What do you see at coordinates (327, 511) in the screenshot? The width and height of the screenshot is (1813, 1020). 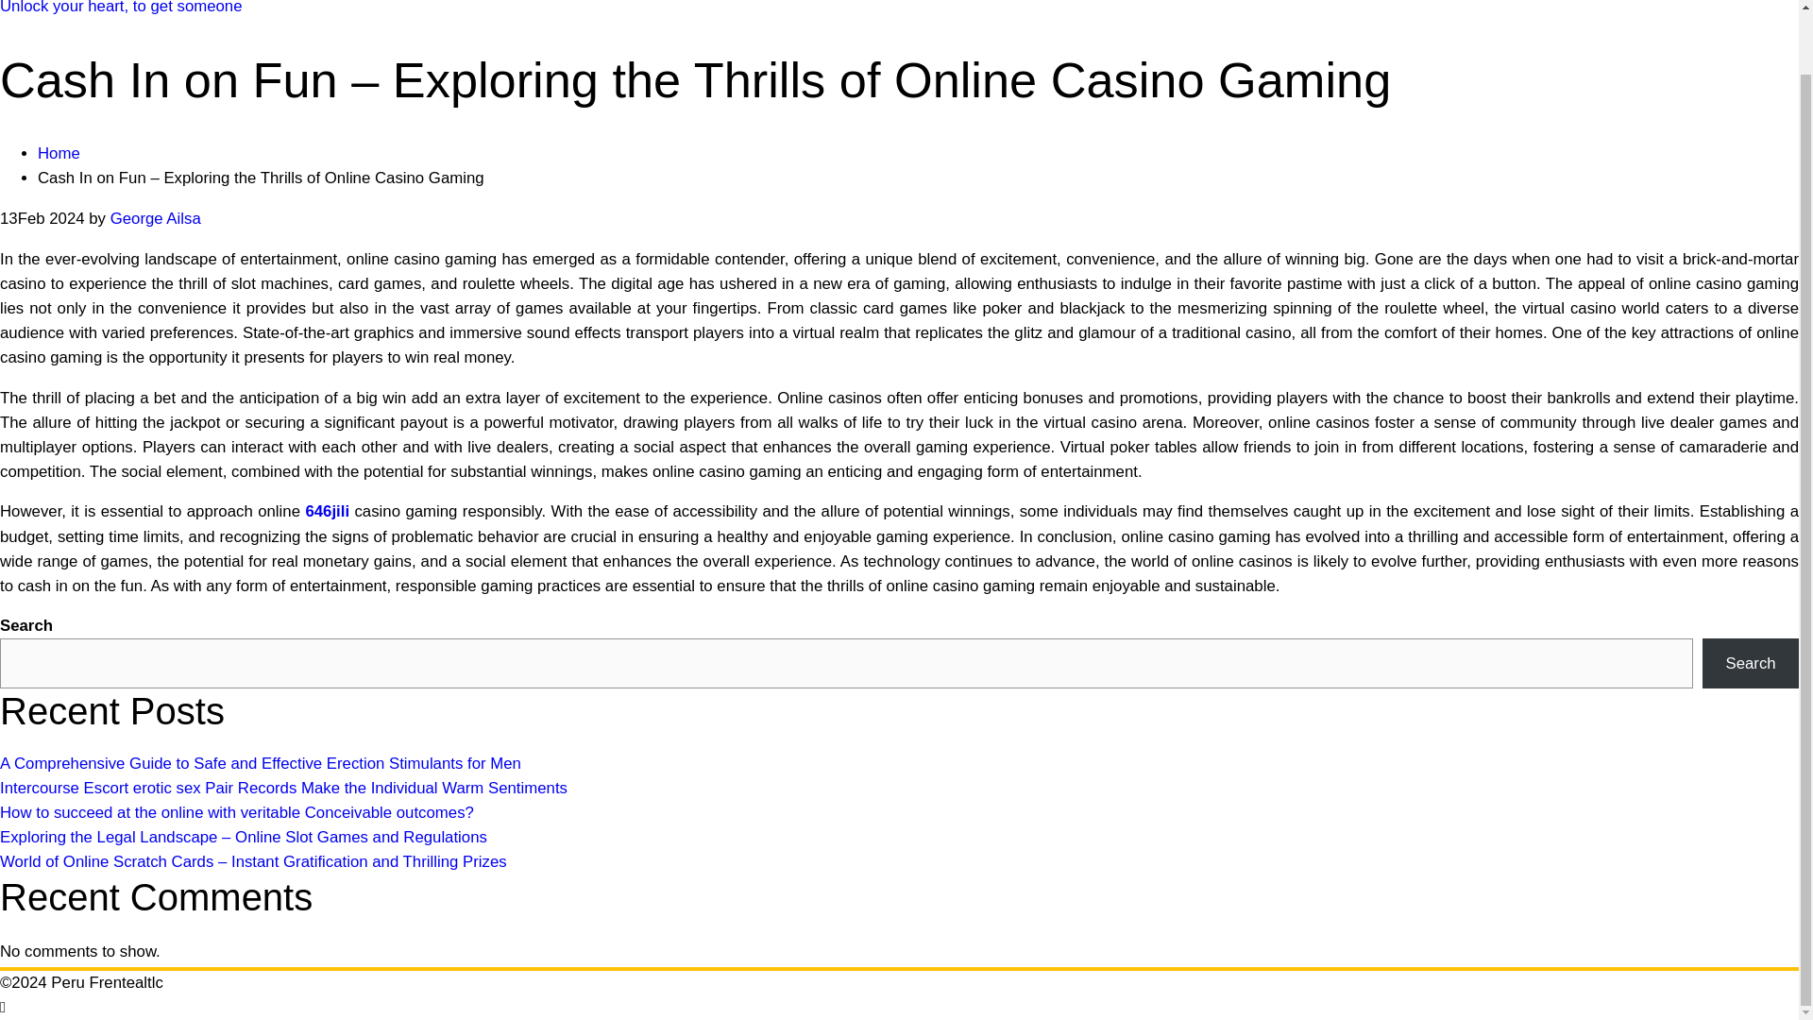 I see `646jili` at bounding box center [327, 511].